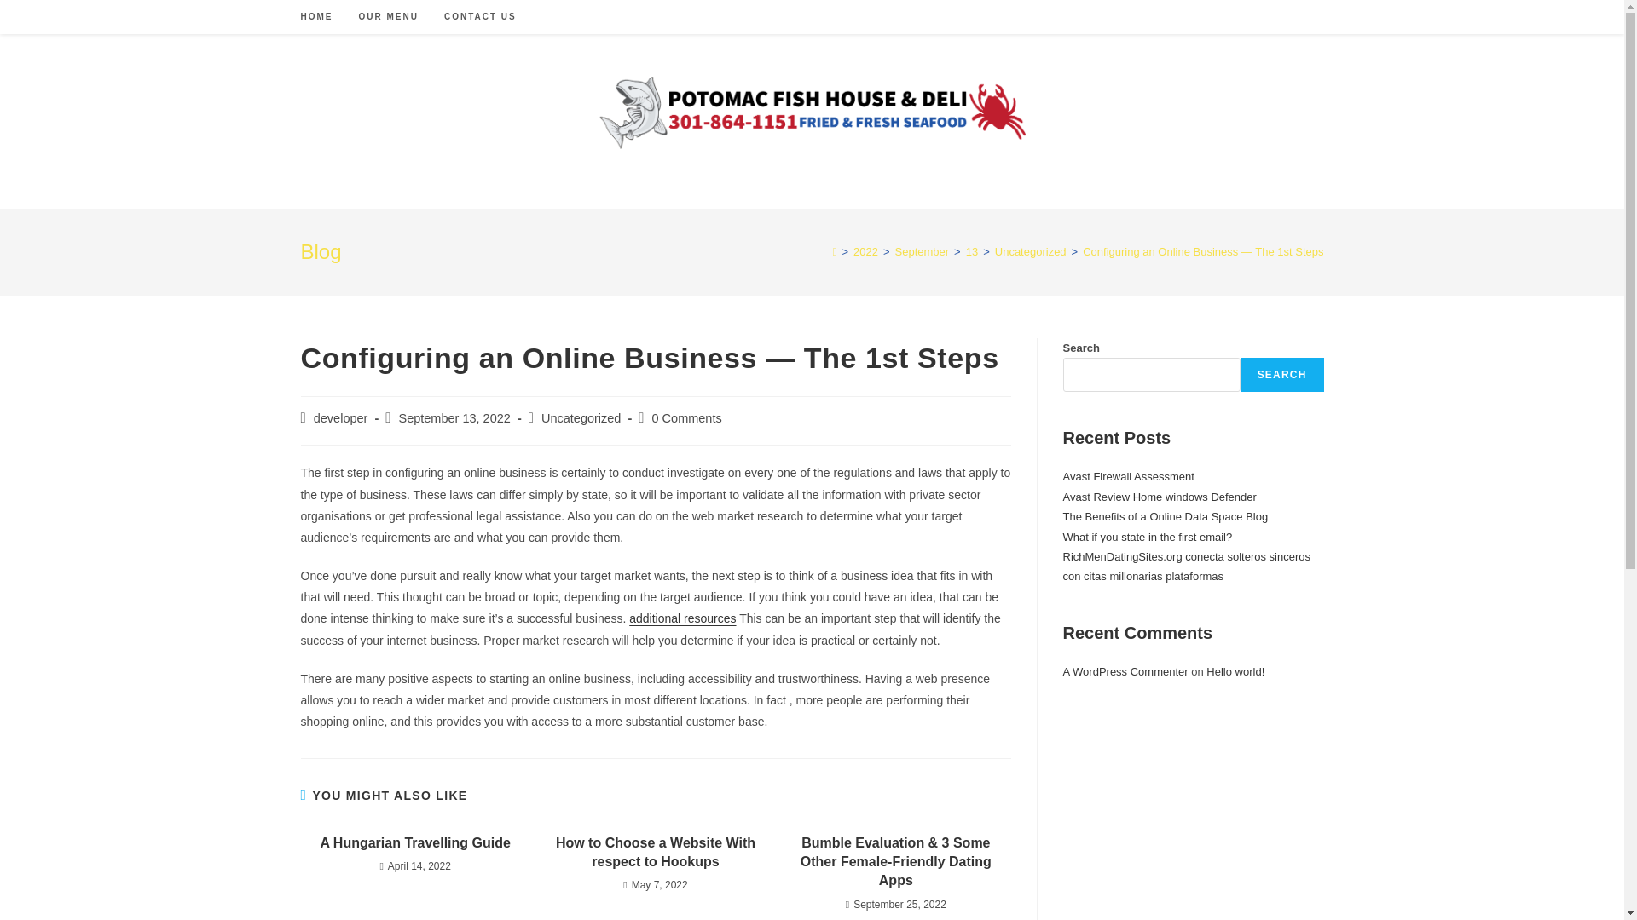 The image size is (1637, 920). Describe the element at coordinates (1165, 516) in the screenshot. I see `The Benefits of a Online Data Space Blog` at that location.